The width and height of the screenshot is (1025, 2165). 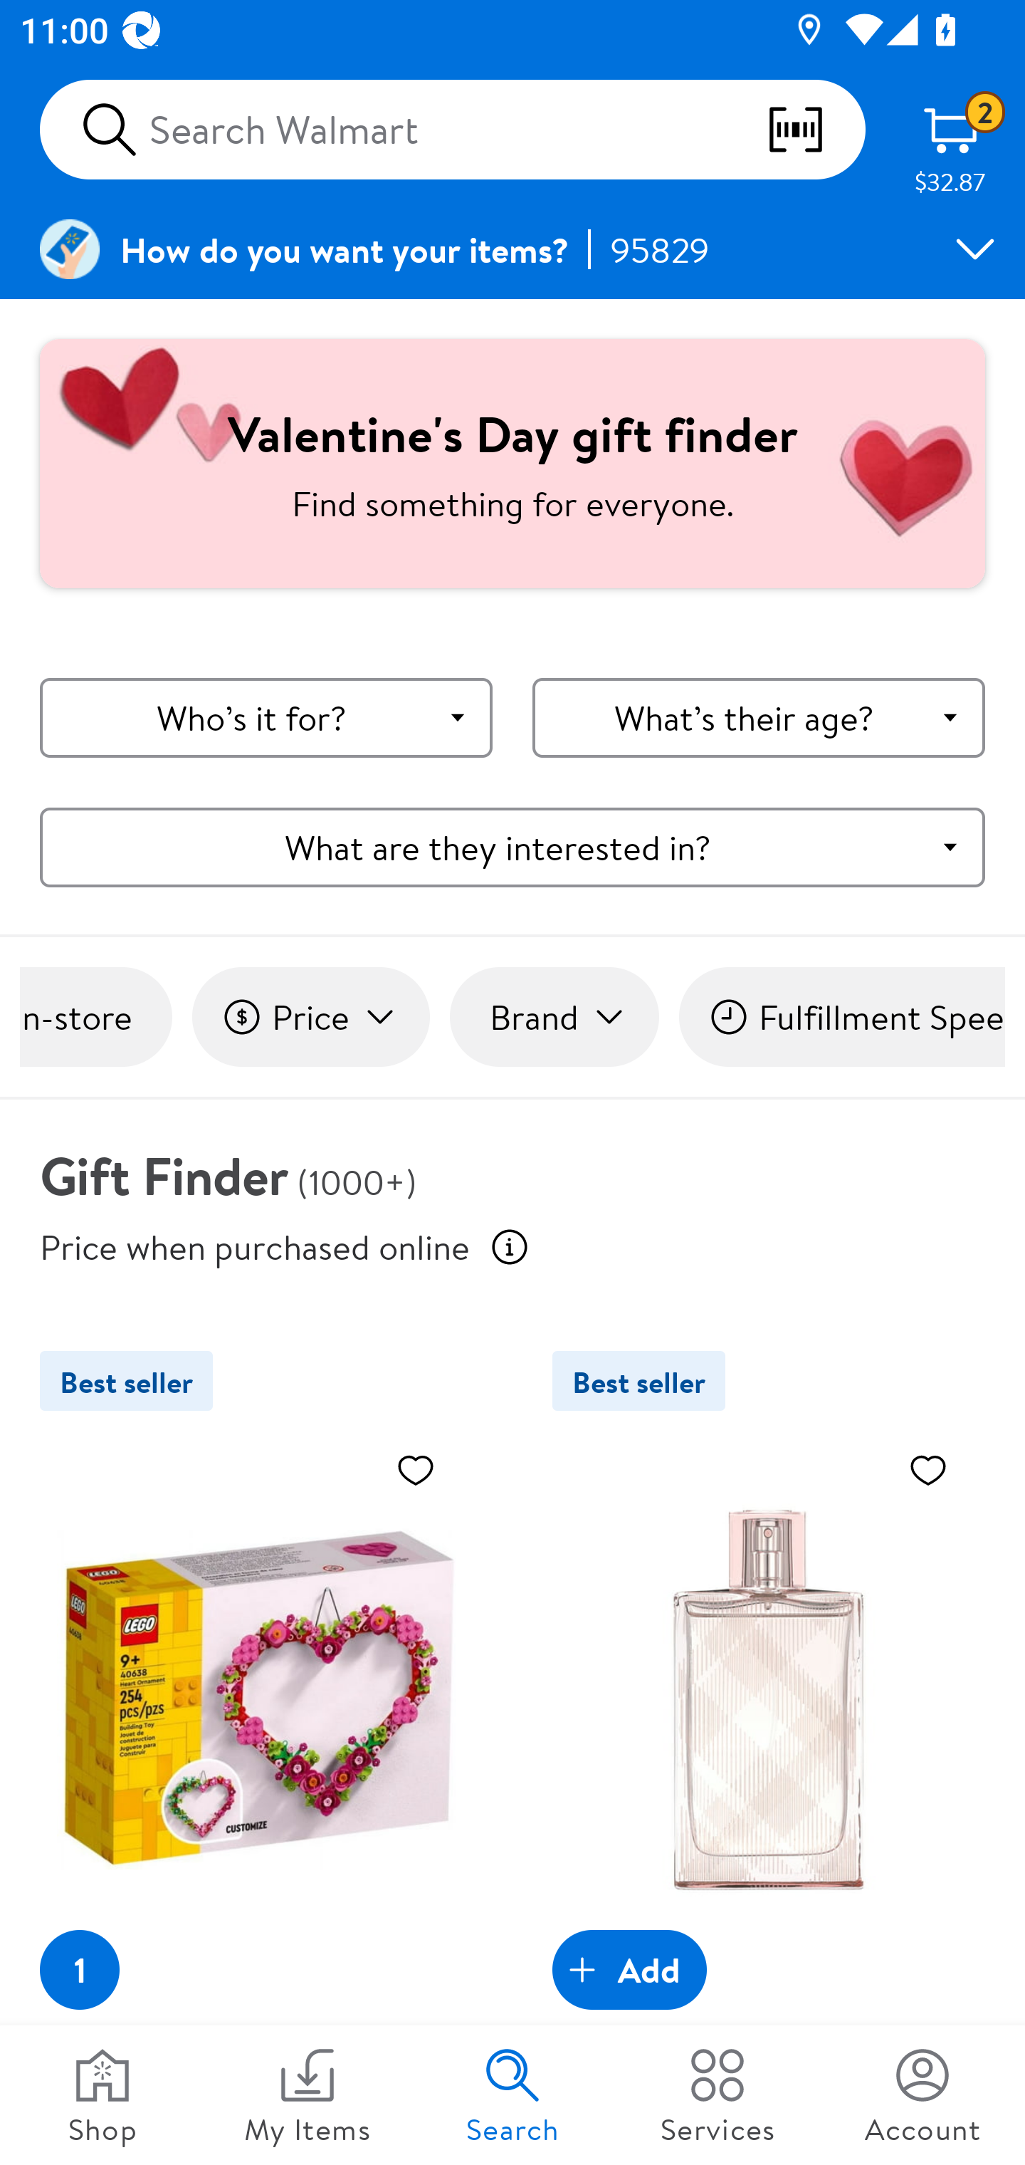 I want to click on What are they interested in?, so click(x=512, y=846).